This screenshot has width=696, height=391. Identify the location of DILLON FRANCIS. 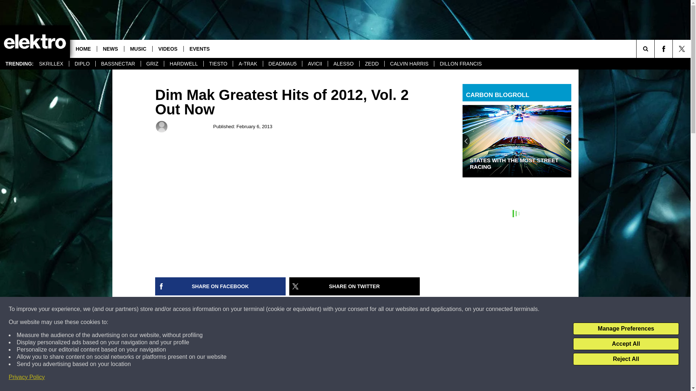
(460, 64).